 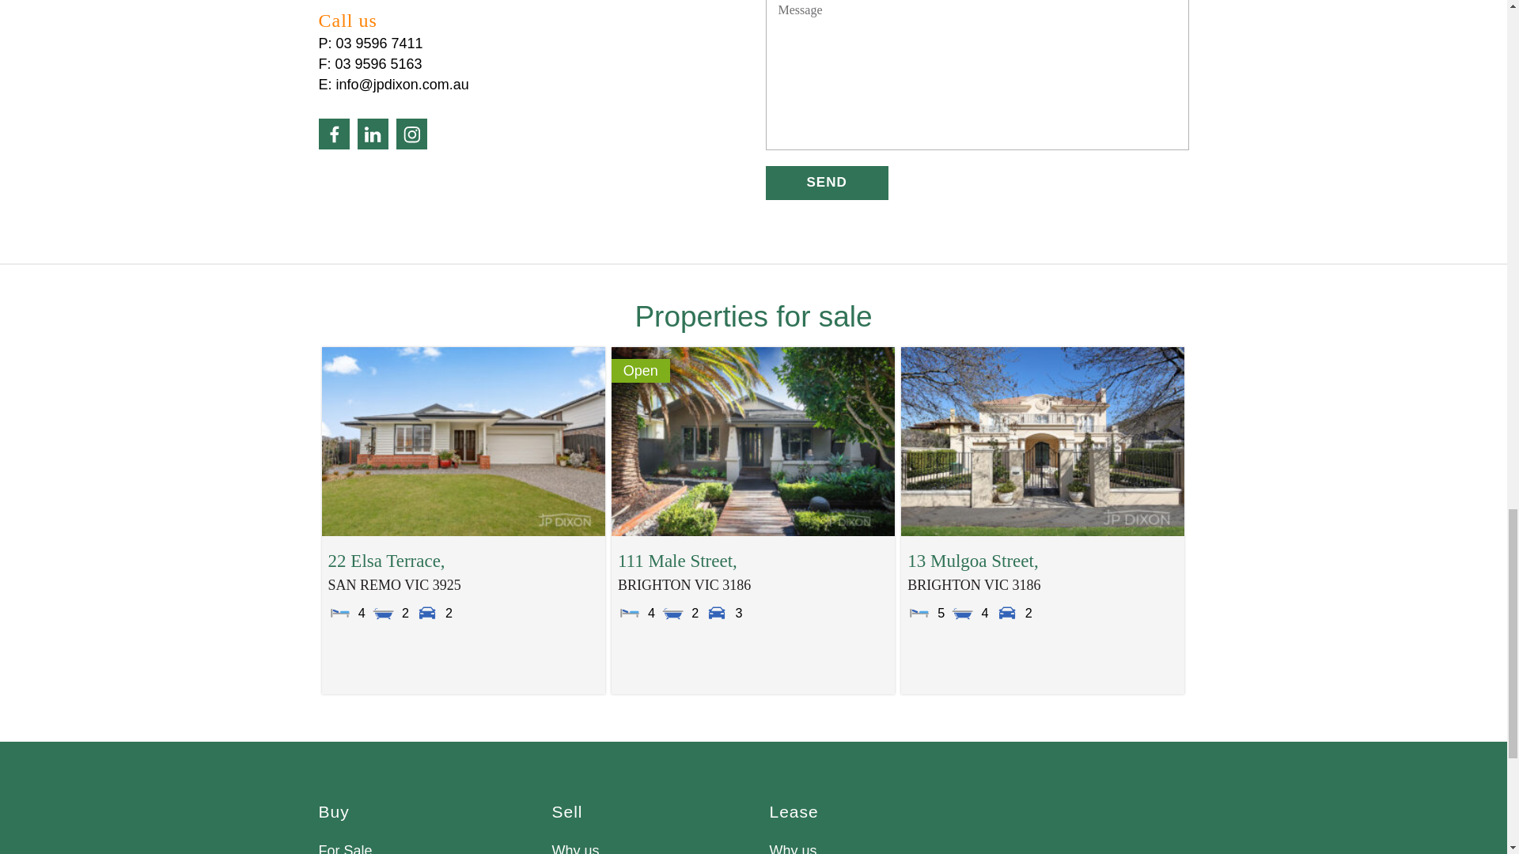 I want to click on Bathrooms, so click(x=672, y=612).